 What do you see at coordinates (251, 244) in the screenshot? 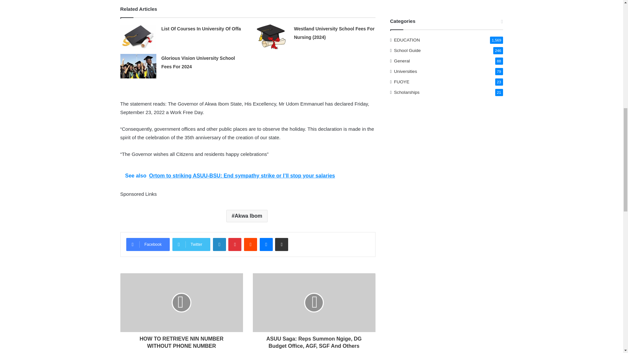
I see `Reddit` at bounding box center [251, 244].